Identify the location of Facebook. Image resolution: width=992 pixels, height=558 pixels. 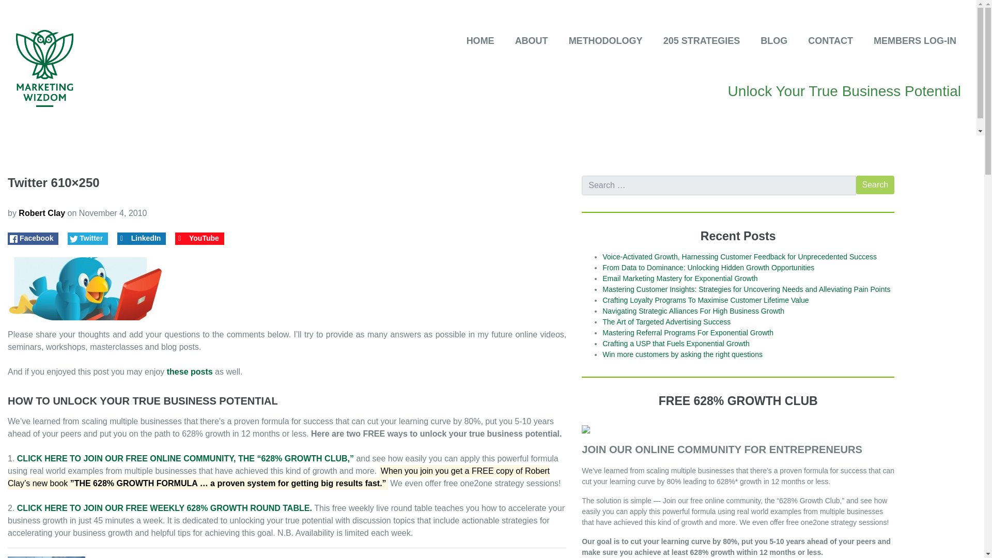
(33, 238).